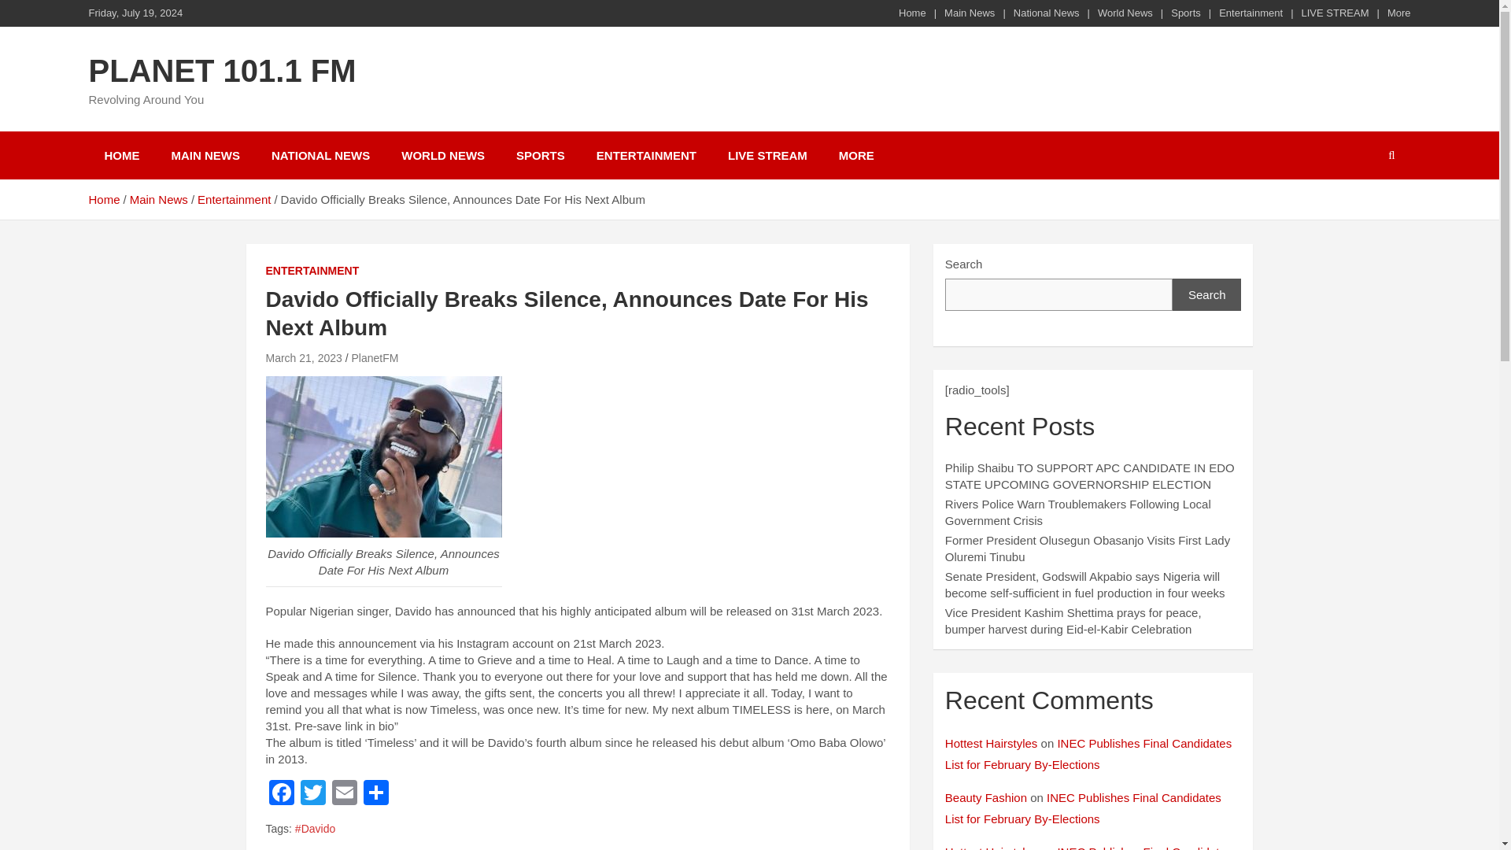 The image size is (1511, 850). Describe the element at coordinates (221, 71) in the screenshot. I see `PLANET 101.1 FM` at that location.